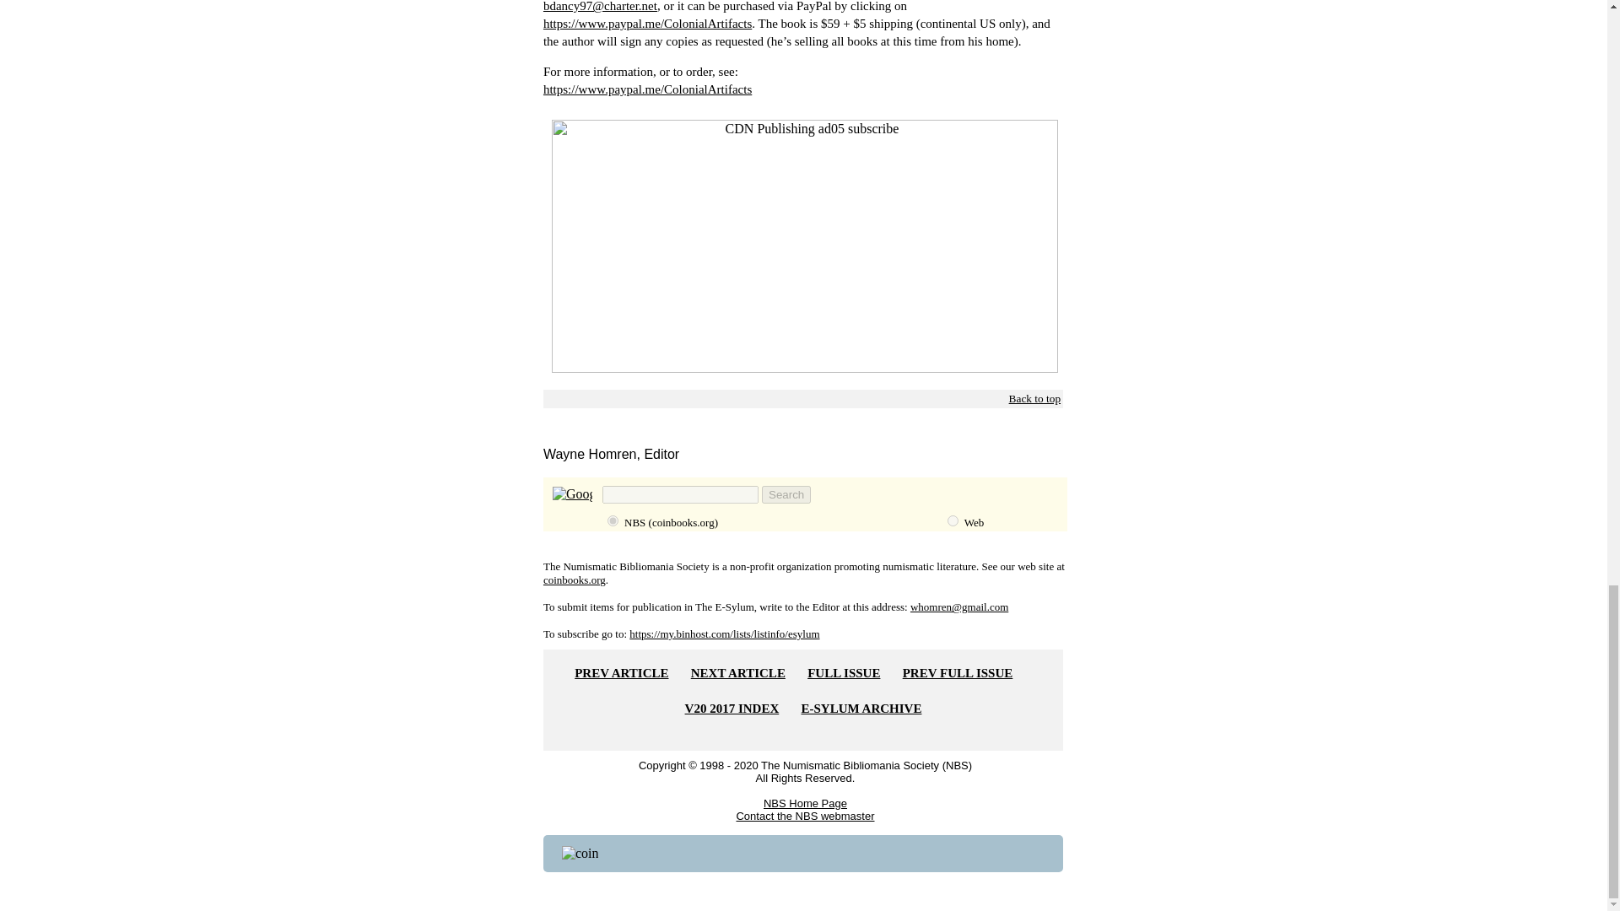 This screenshot has width=1620, height=911. Describe the element at coordinates (804, 368) in the screenshot. I see `CDN Publishing ad05 subscribe` at that location.